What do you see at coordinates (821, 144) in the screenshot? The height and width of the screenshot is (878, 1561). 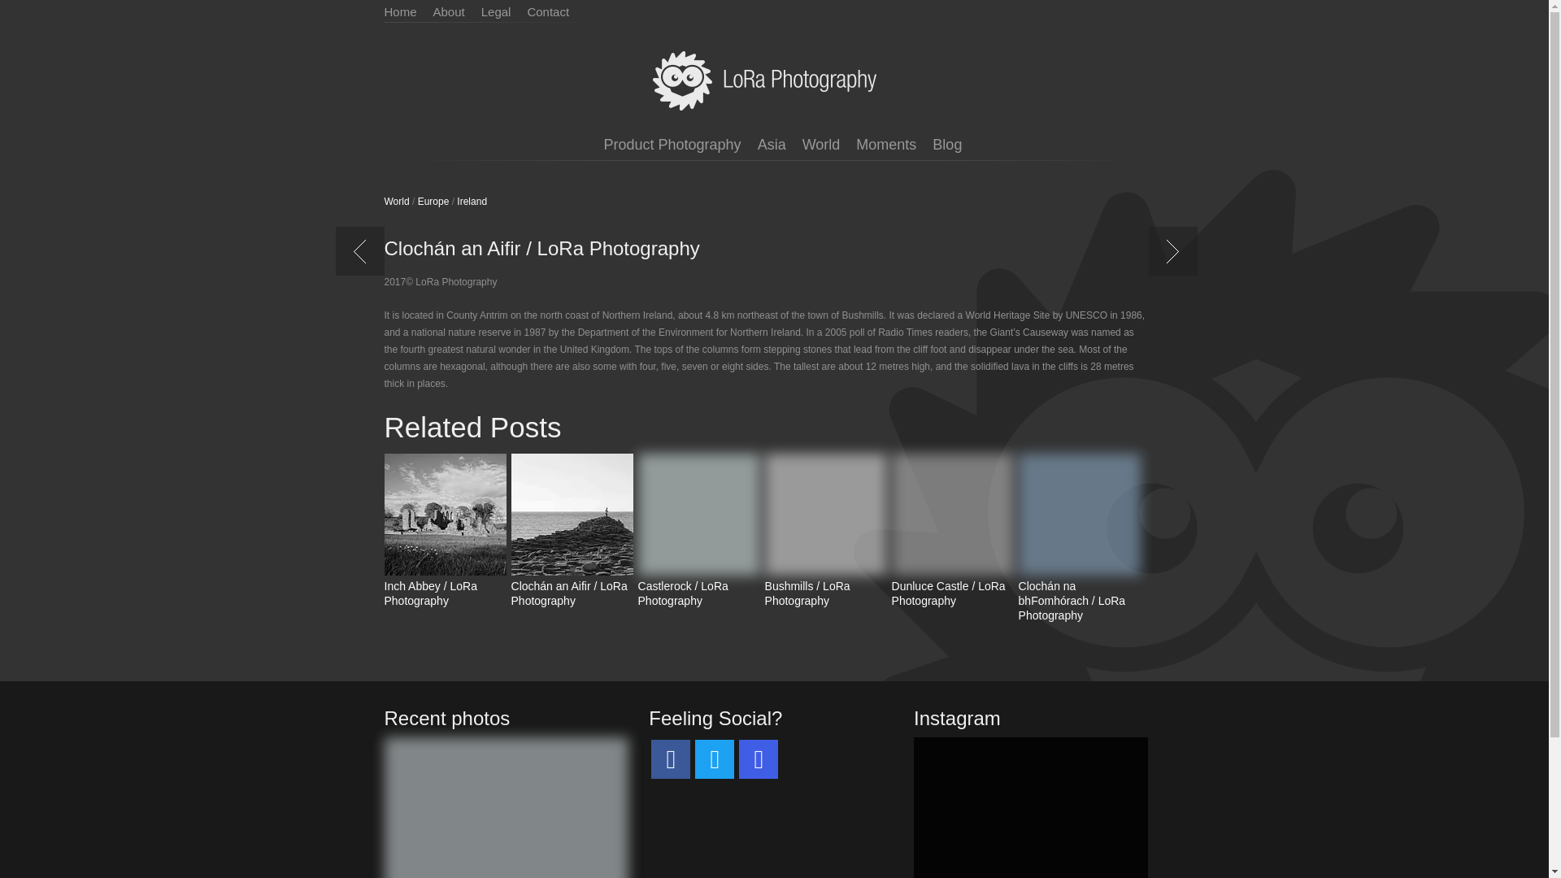 I see `World photography` at bounding box center [821, 144].